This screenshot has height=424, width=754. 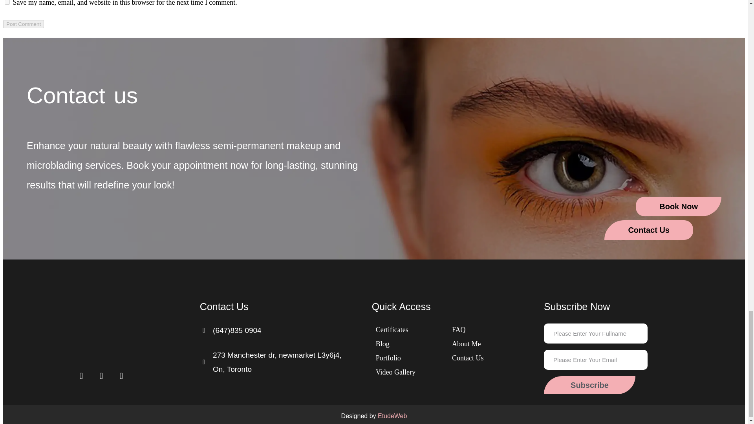 What do you see at coordinates (7, 2) in the screenshot?
I see `yes` at bounding box center [7, 2].